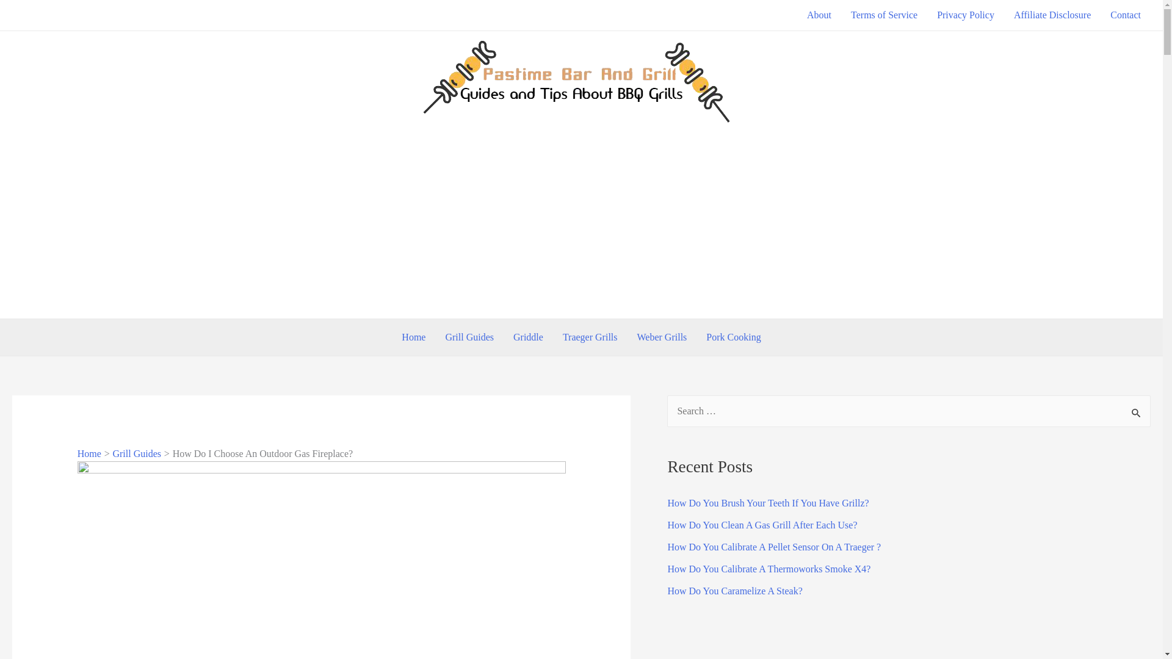 The width and height of the screenshot is (1172, 659). Describe the element at coordinates (662, 337) in the screenshot. I see `Weber Grills` at that location.